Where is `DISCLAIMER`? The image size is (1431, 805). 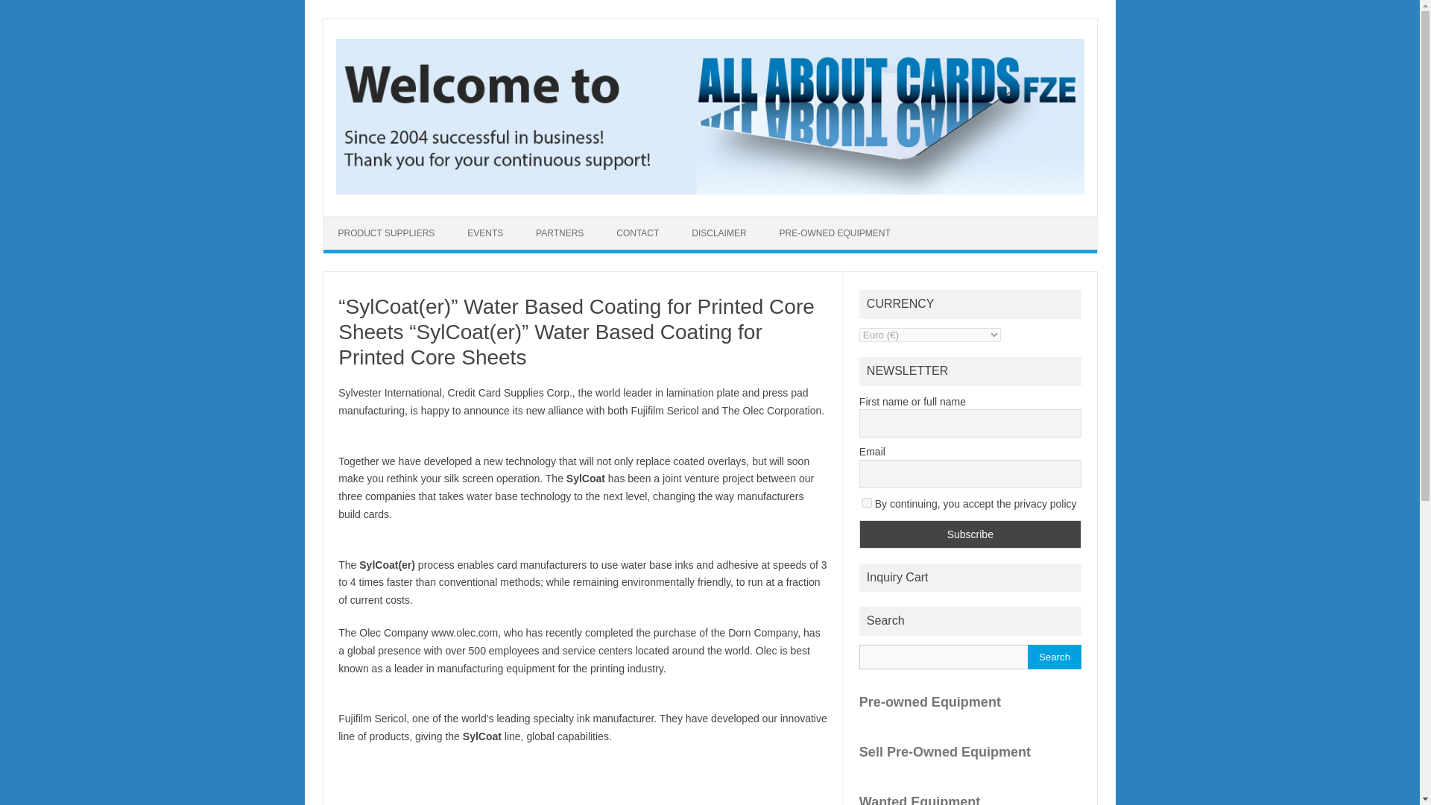 DISCLAIMER is located at coordinates (718, 233).